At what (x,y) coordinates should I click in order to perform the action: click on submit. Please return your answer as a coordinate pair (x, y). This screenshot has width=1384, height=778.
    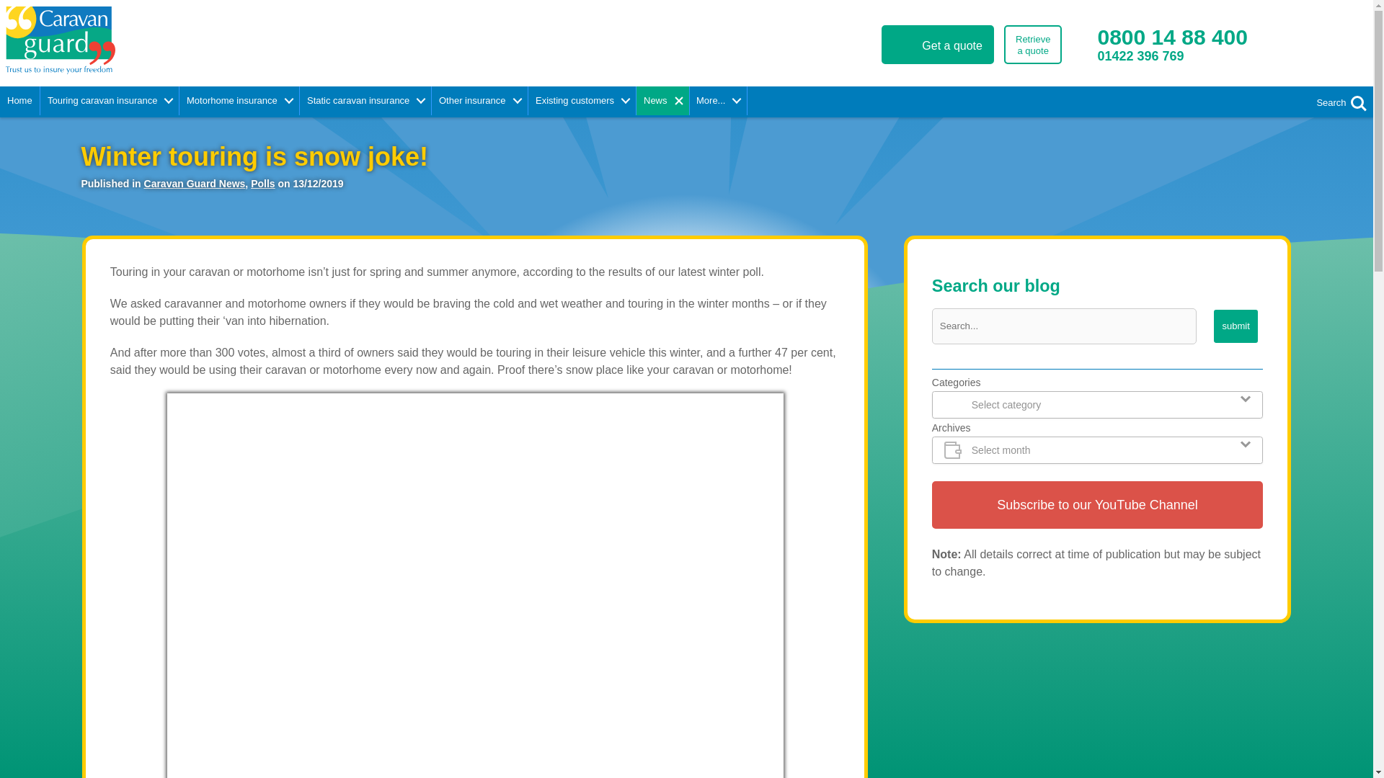
    Looking at the image, I should click on (1236, 326).